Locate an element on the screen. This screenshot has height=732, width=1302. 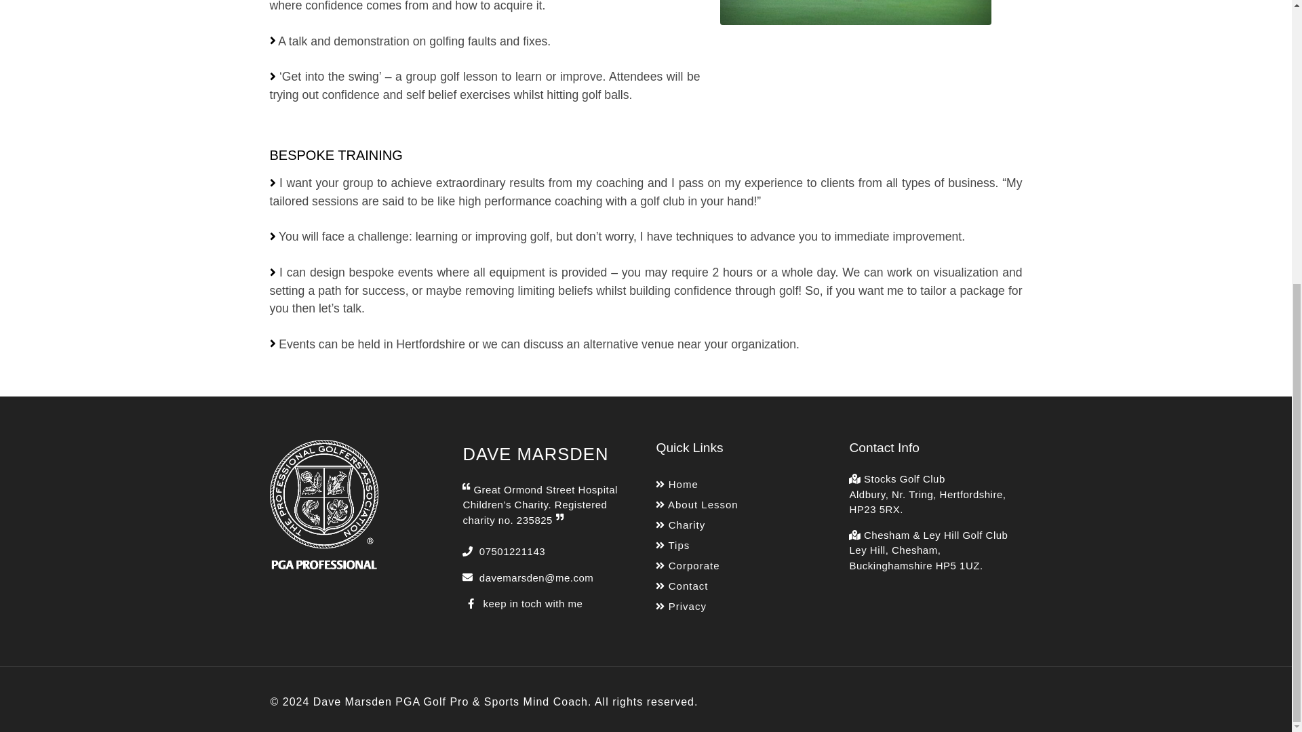
 Tips is located at coordinates (697, 545).